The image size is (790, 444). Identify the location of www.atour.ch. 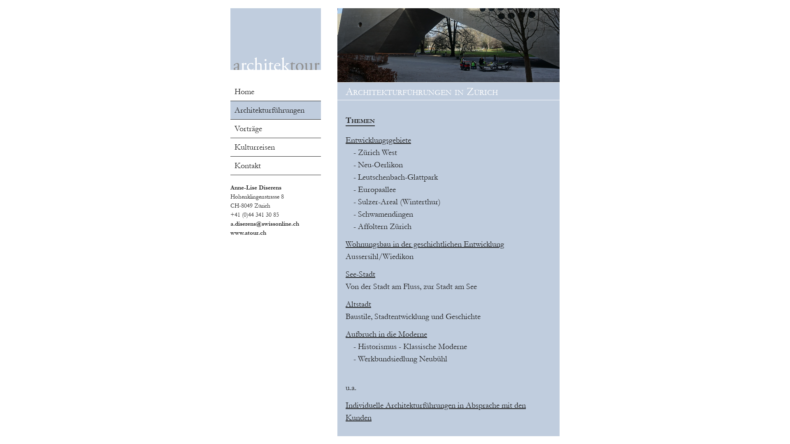
(249, 233).